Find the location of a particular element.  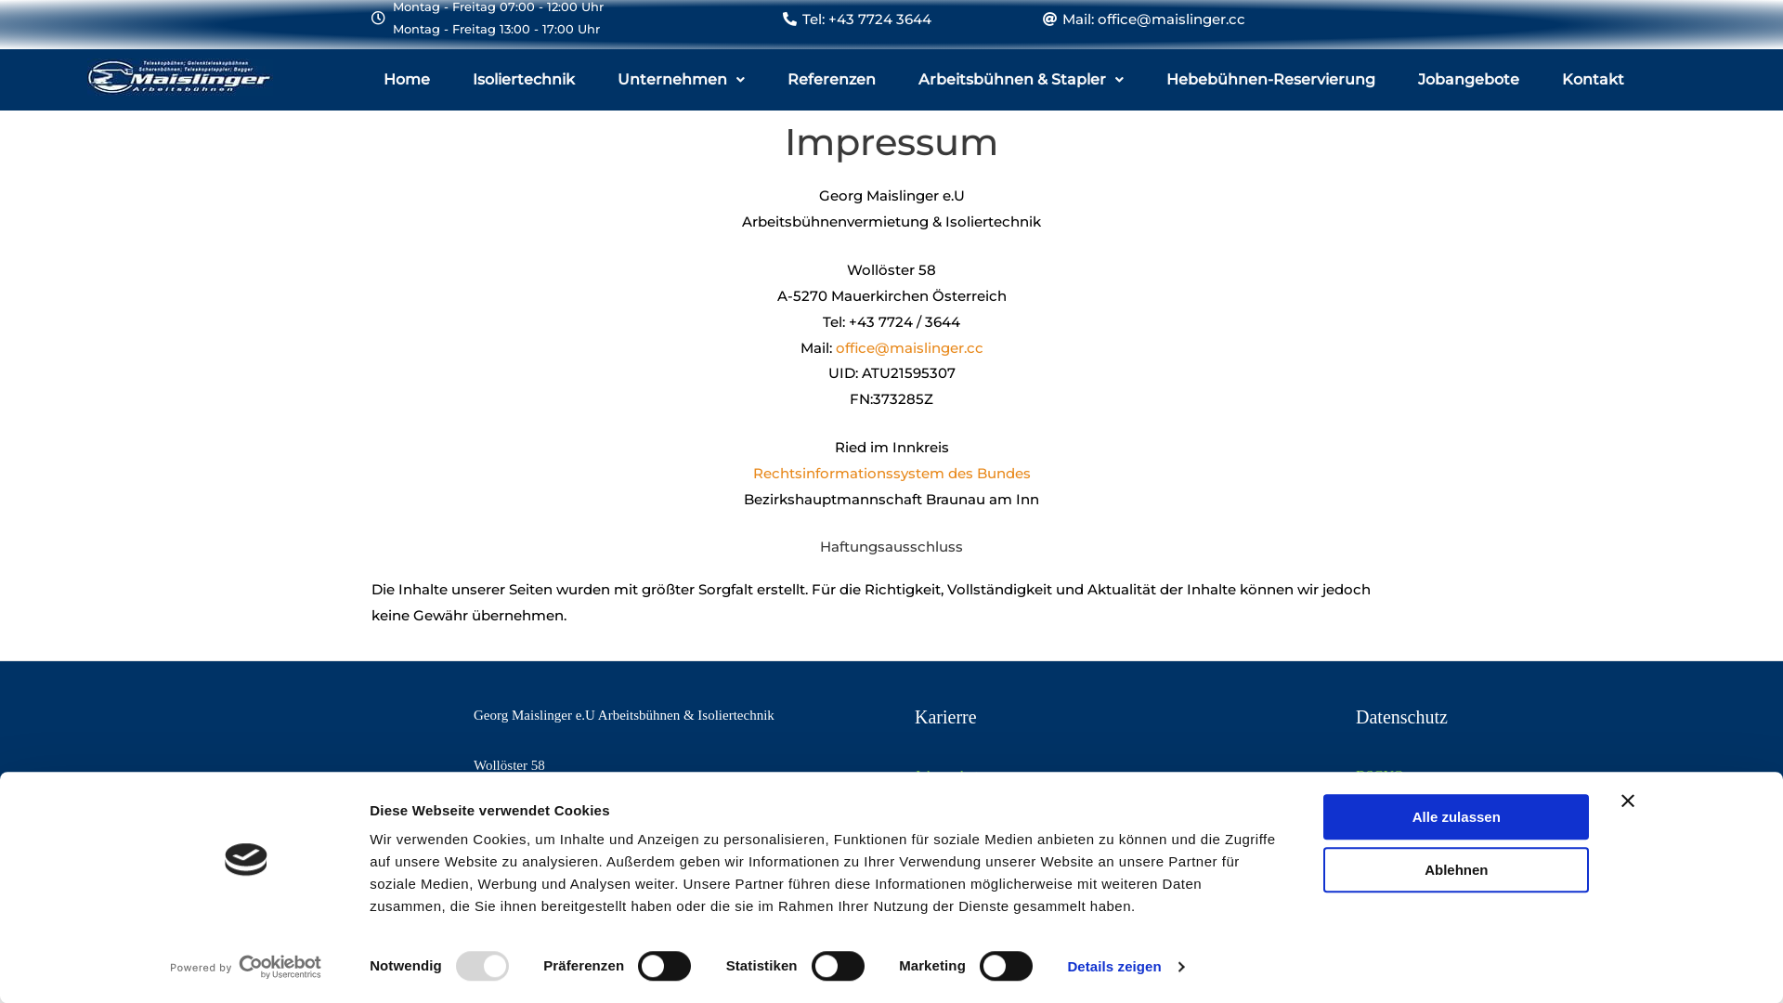

DSGVO is located at coordinates (1380, 775).